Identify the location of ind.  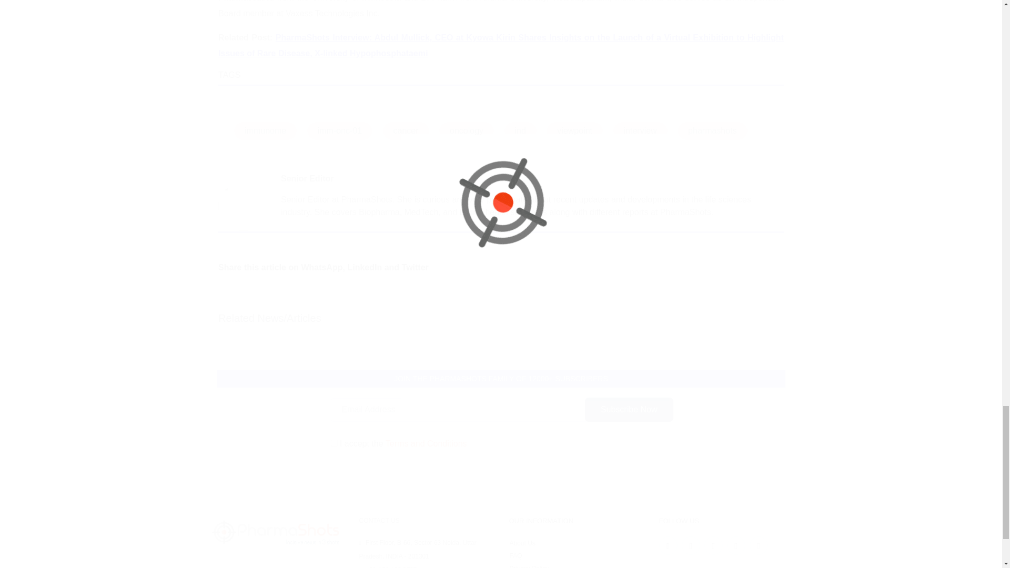
(520, 130).